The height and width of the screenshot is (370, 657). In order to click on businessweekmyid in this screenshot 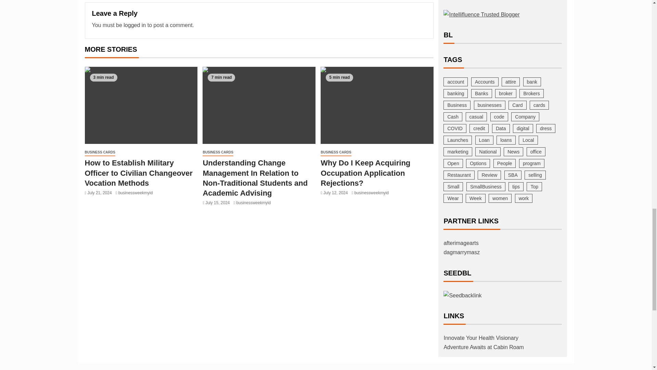, I will do `click(254, 203)`.